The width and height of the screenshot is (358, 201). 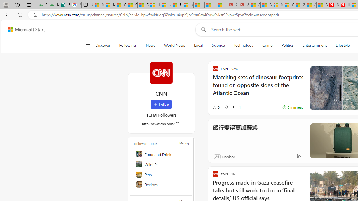 I want to click on Lifestyle, so click(x=343, y=45).